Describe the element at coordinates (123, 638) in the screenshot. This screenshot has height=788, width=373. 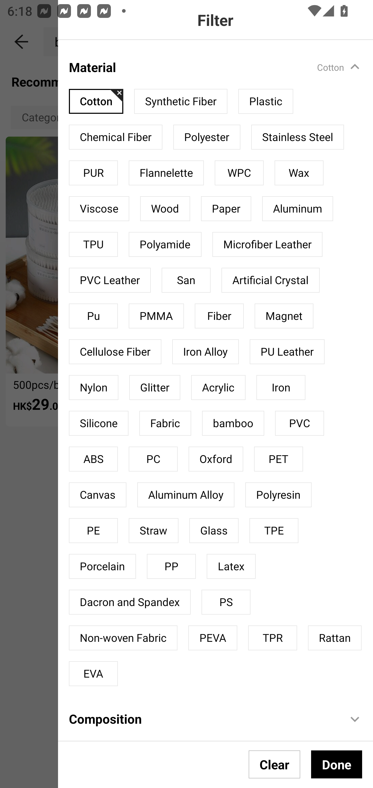
I see `Non-woven Fabric` at that location.